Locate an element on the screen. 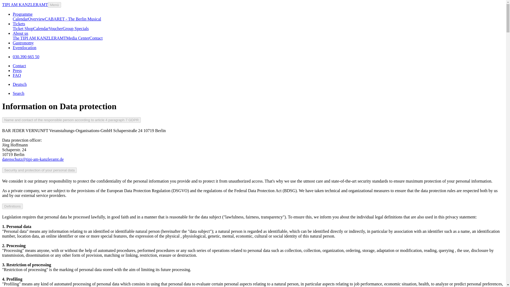 The width and height of the screenshot is (510, 287). TIPI AM KANZLERAMT is located at coordinates (25, 4).